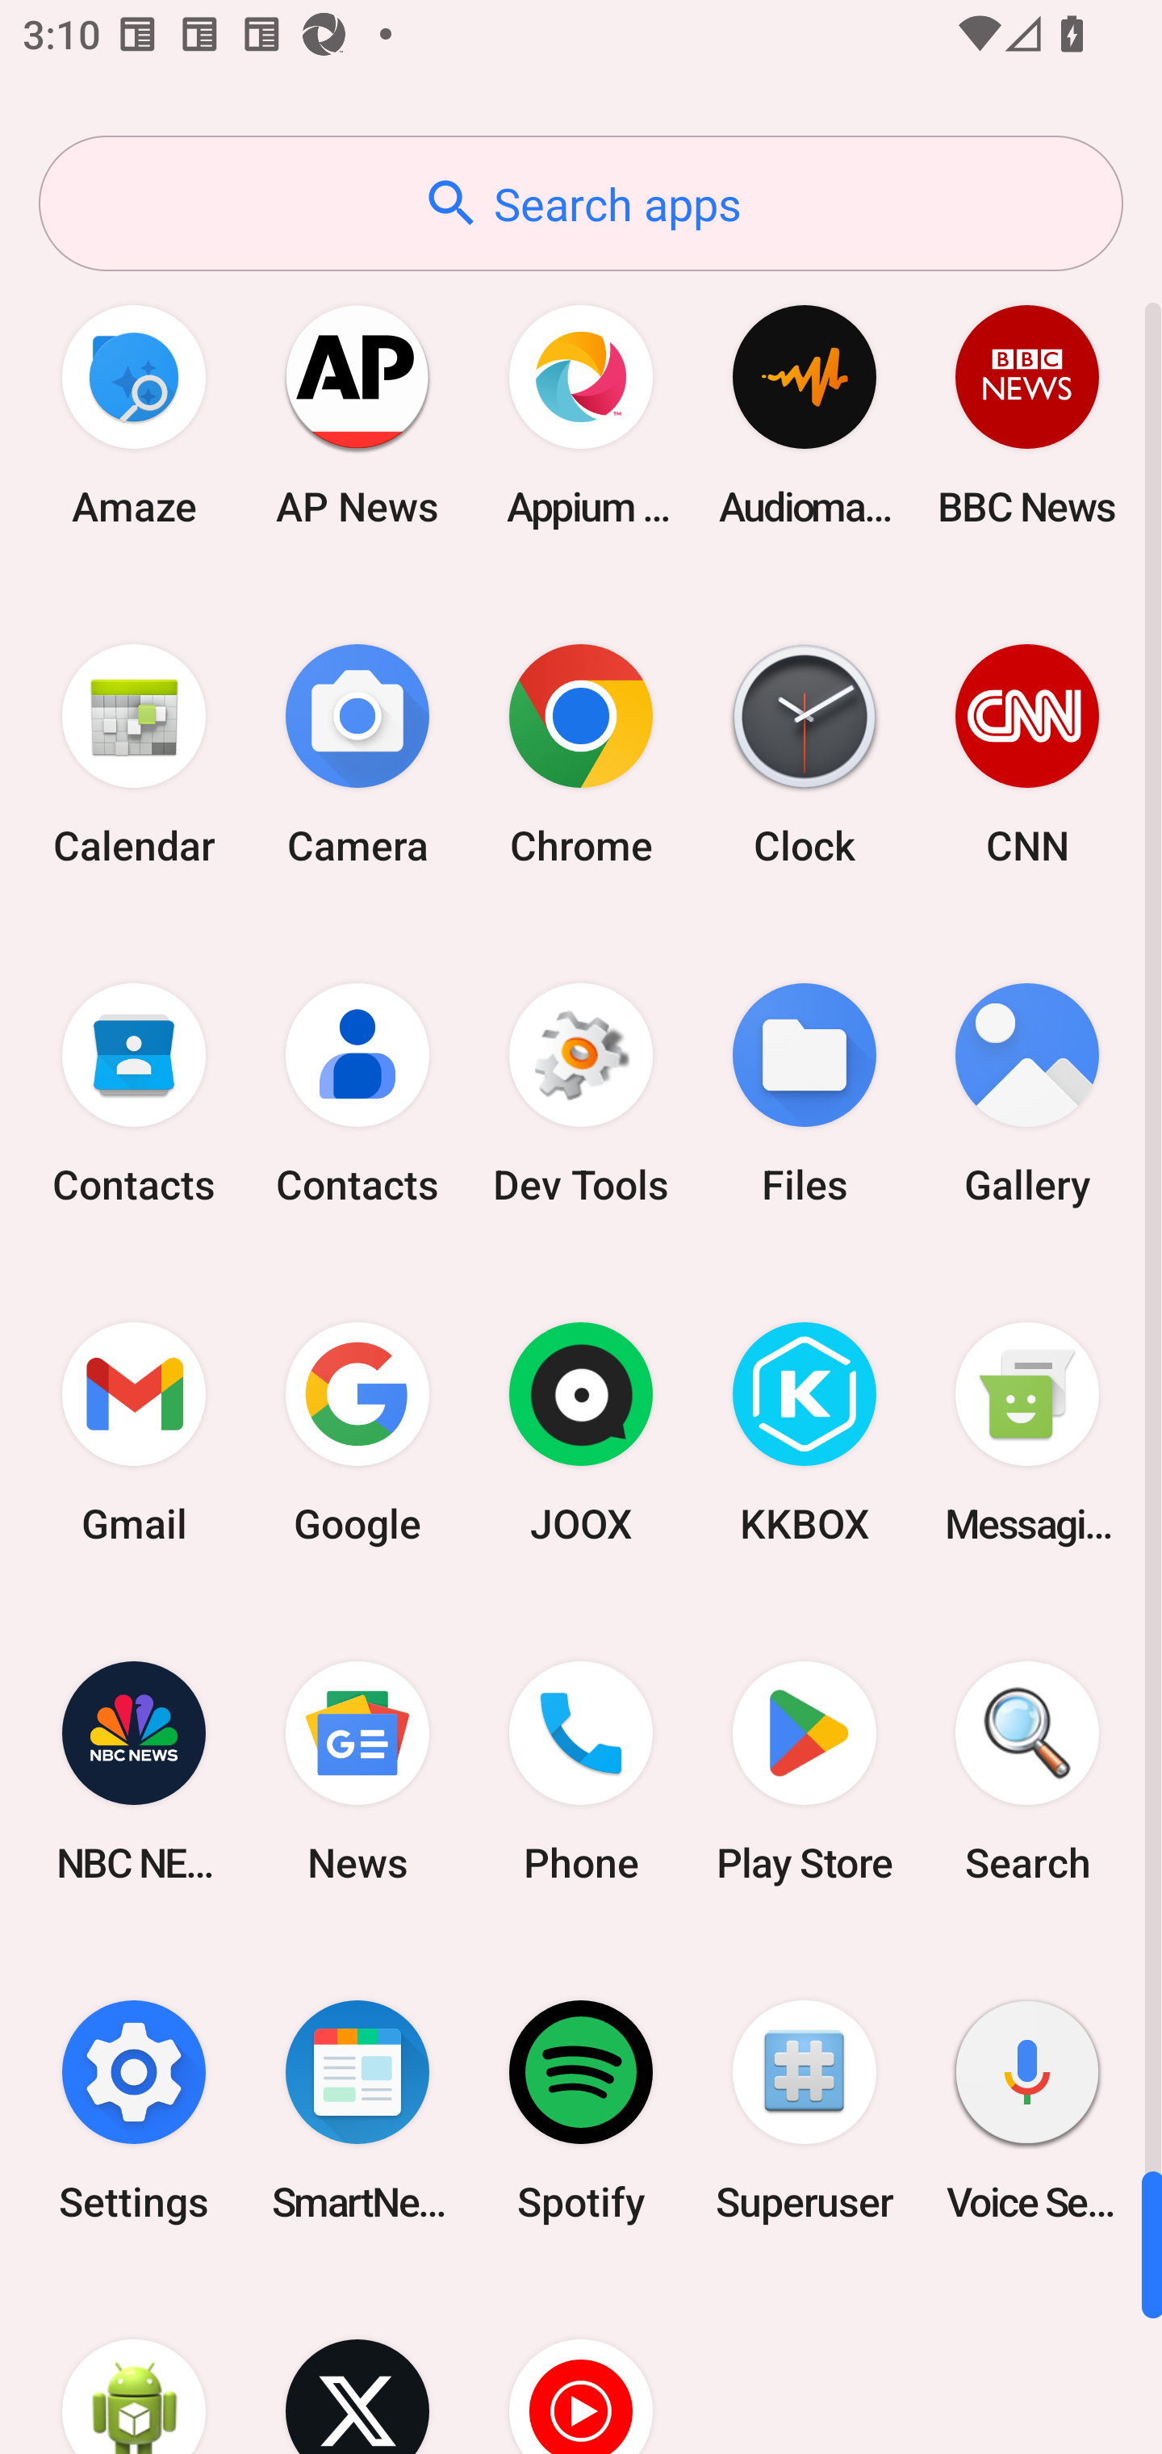 This screenshot has height=2454, width=1162. I want to click on Files, so click(804, 1095).